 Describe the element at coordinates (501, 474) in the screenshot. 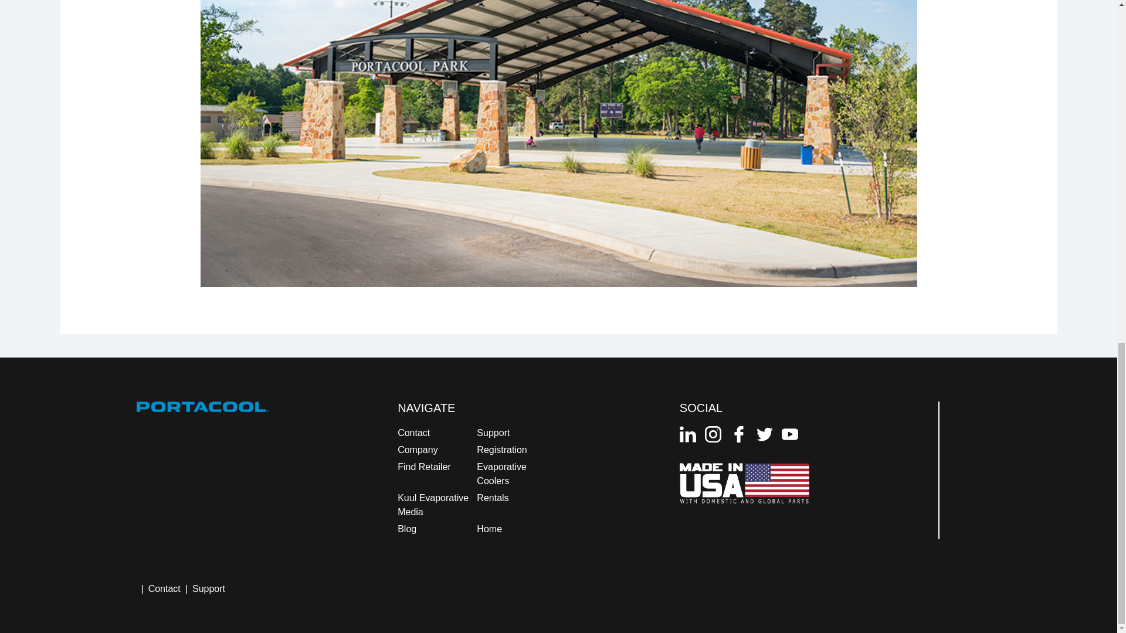

I see `Evaporative Coolers` at that location.